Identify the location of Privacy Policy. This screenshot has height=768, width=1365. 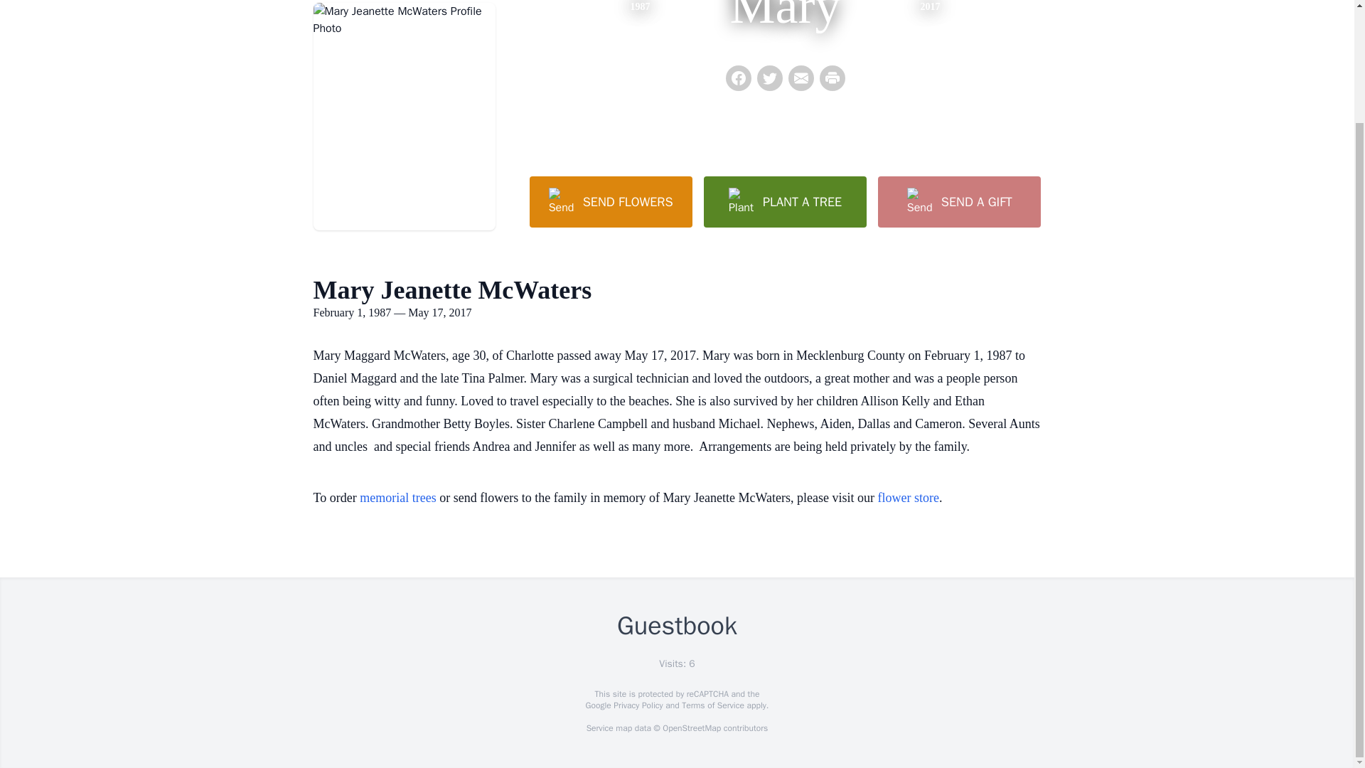
(637, 705).